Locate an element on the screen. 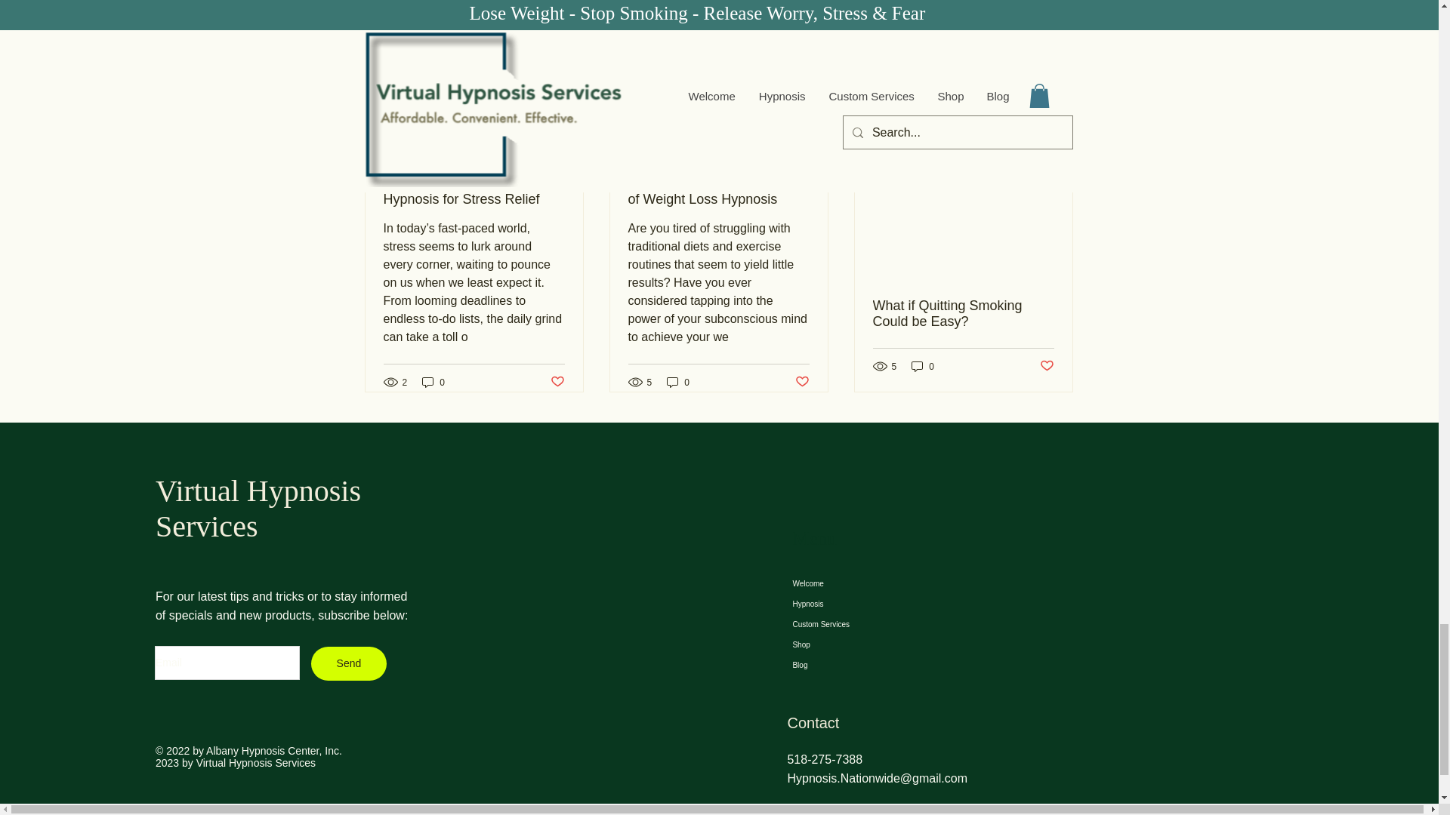  Custom Services is located at coordinates (859, 625).